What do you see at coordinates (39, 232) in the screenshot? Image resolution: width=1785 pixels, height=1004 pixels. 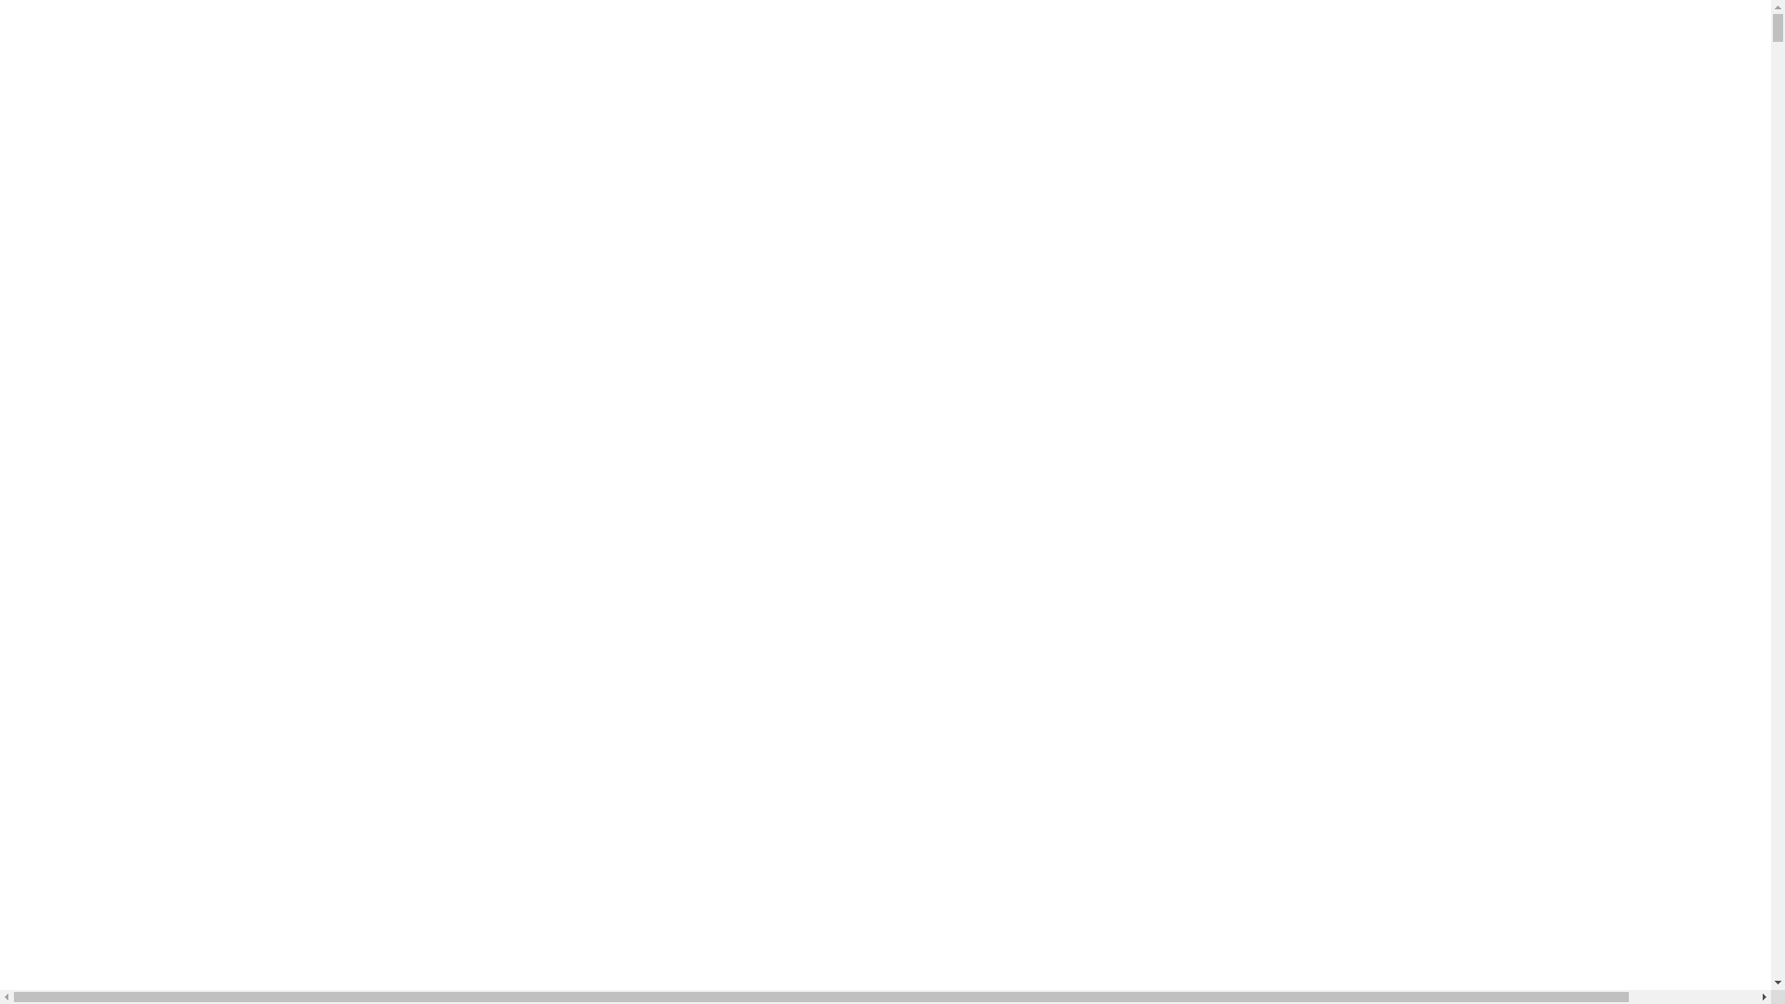 I see `Werkwijze` at bounding box center [39, 232].